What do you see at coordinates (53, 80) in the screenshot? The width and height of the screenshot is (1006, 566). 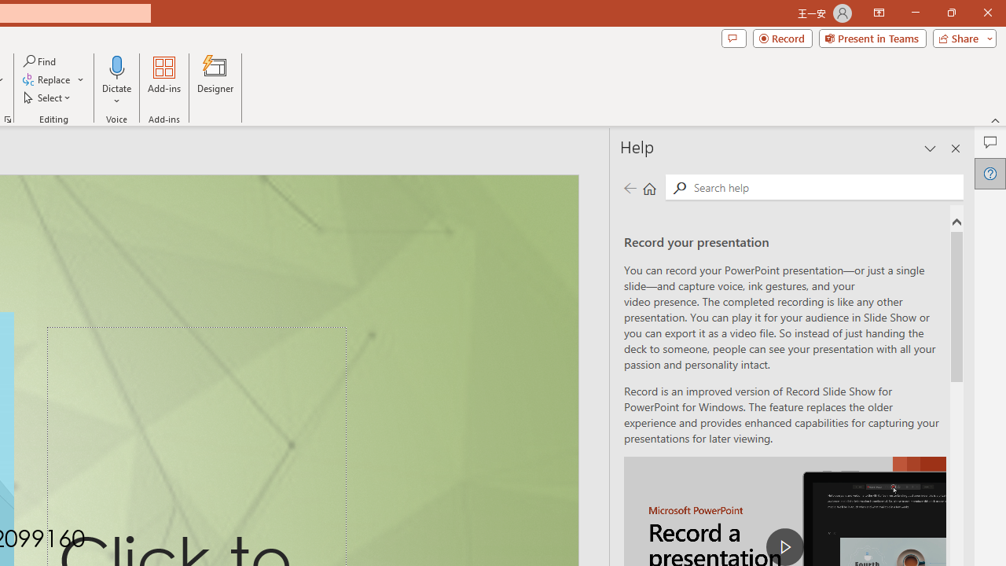 I see `Replace...` at bounding box center [53, 80].